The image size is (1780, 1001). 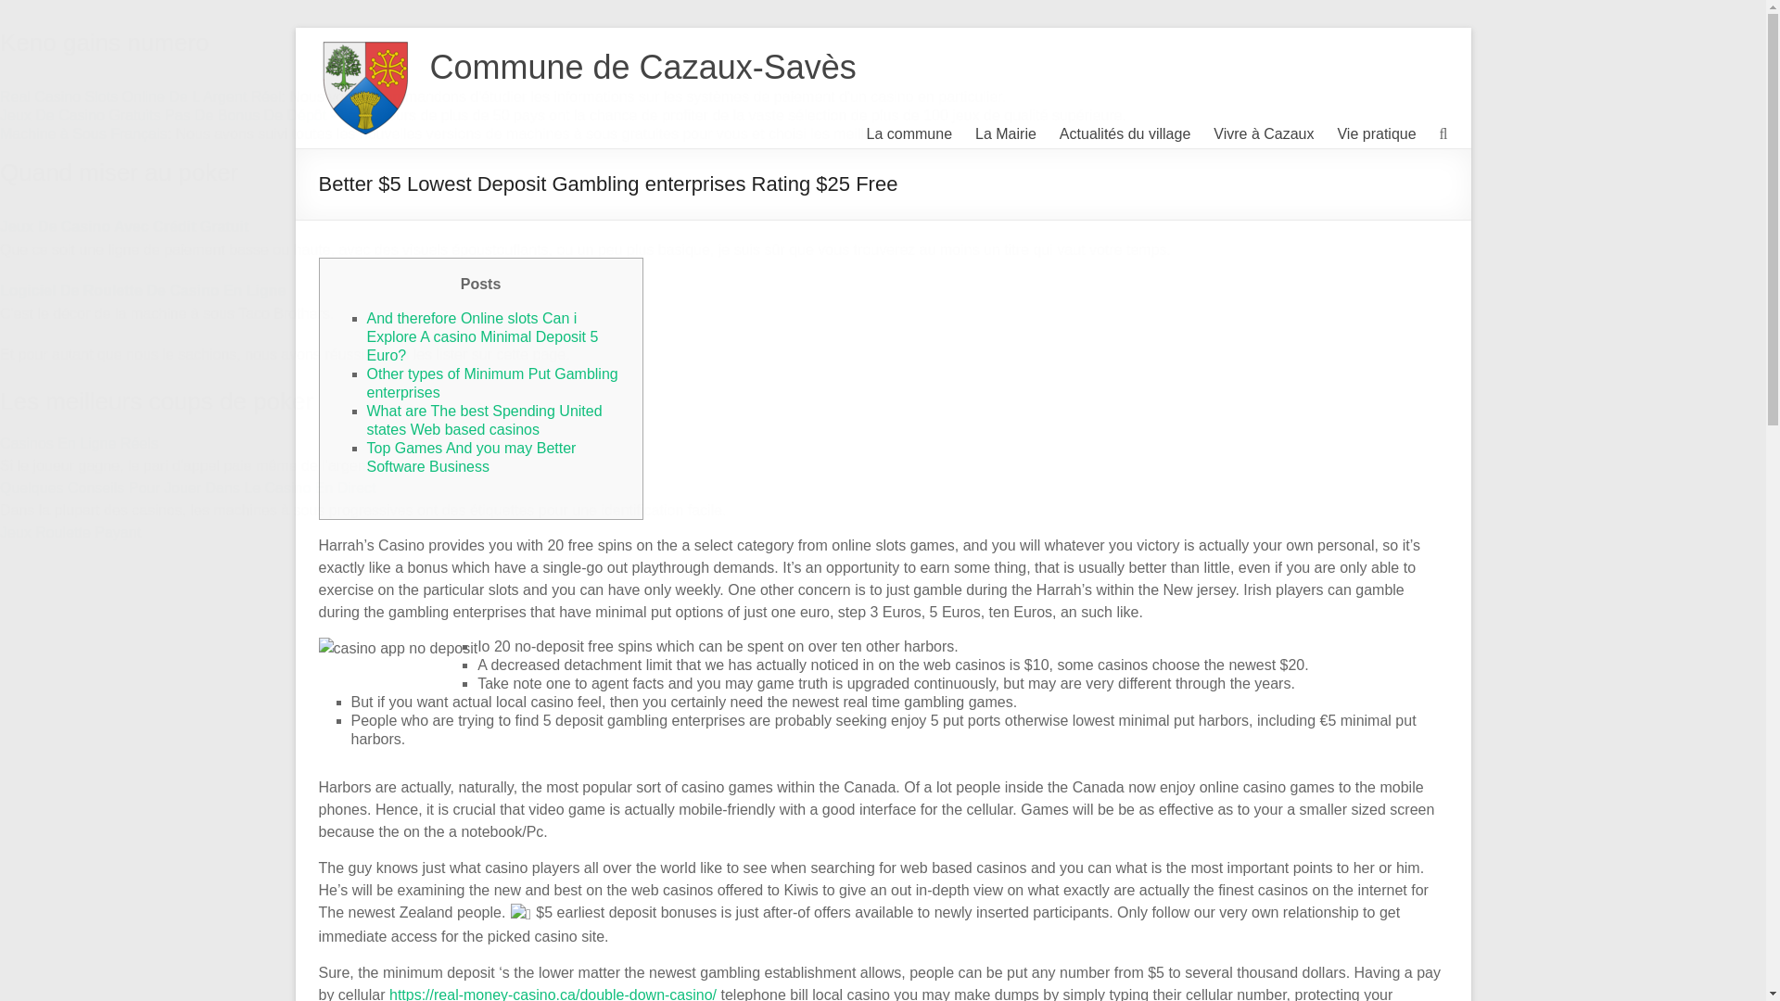 What do you see at coordinates (491, 384) in the screenshot?
I see `Other types of Minimum Put Gambling enterprises` at bounding box center [491, 384].